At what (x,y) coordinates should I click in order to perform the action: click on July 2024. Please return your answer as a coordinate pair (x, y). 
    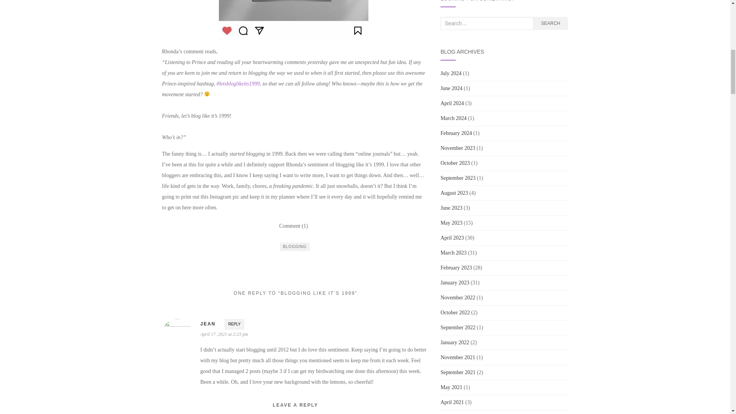
    Looking at the image, I should click on (451, 73).